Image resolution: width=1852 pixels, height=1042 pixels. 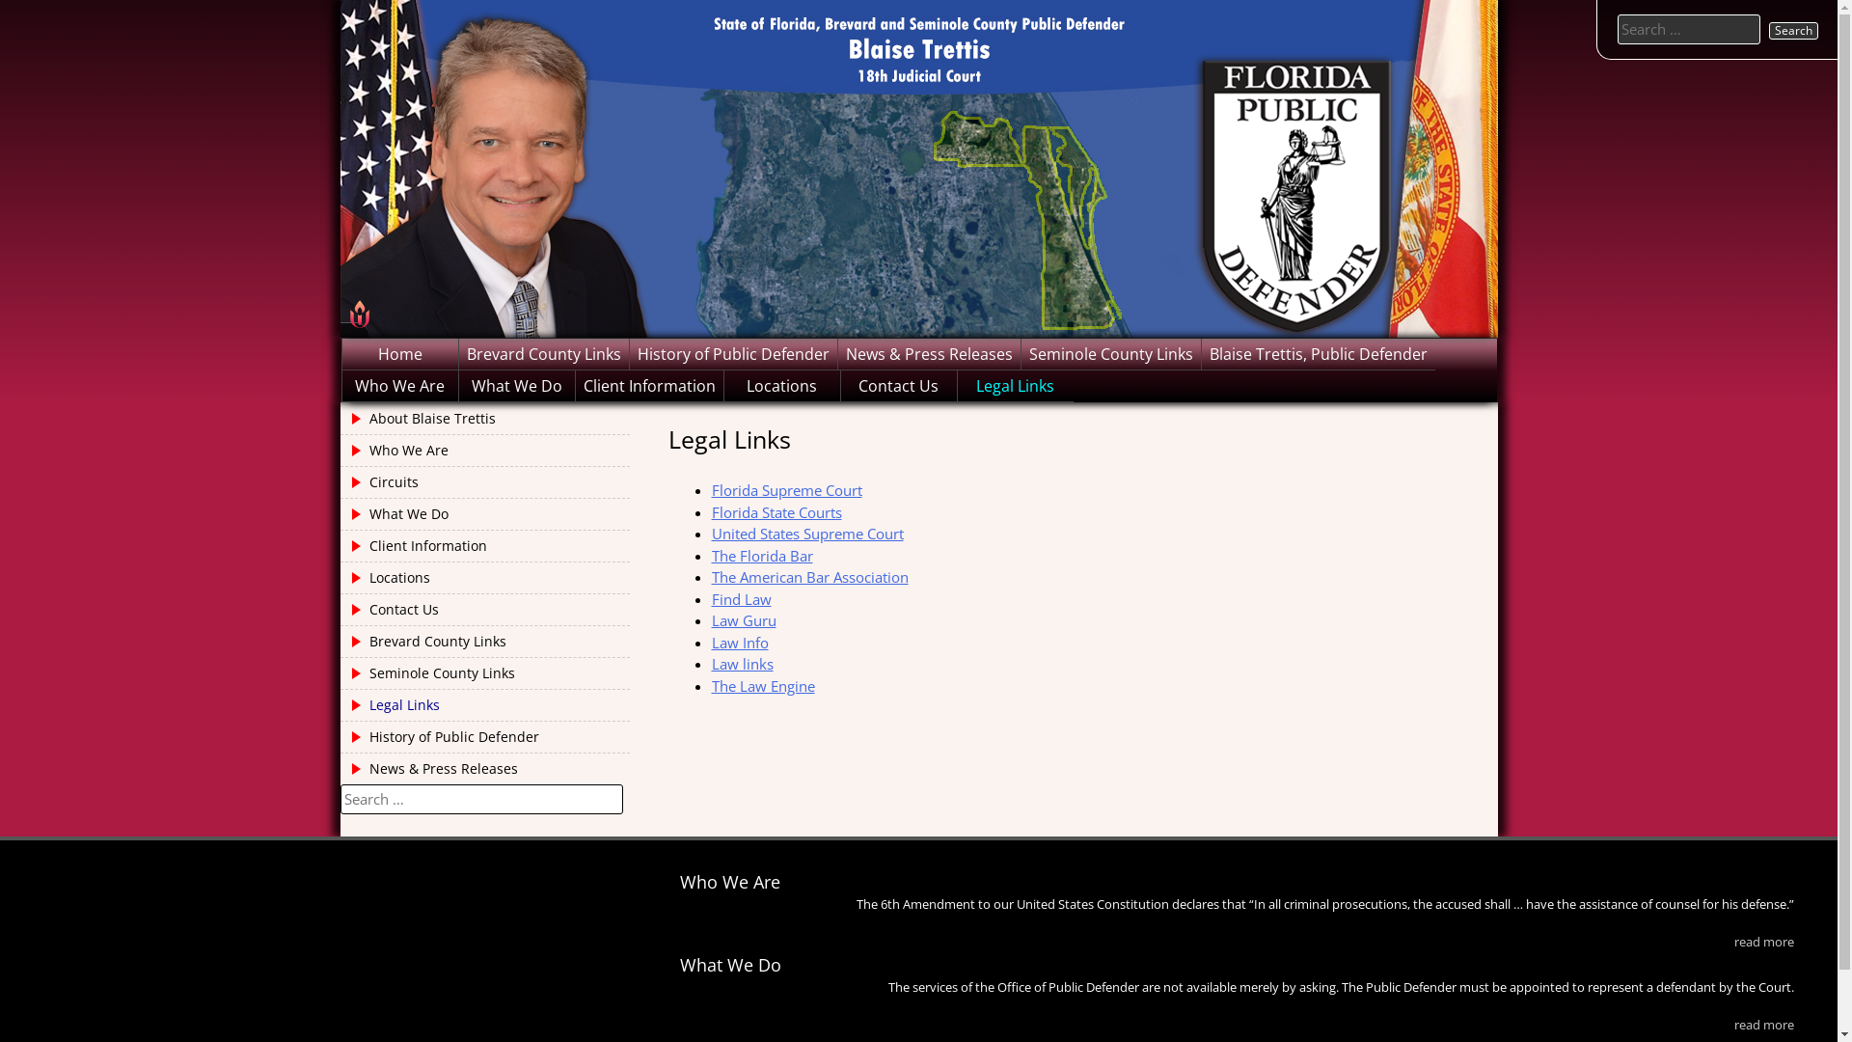 What do you see at coordinates (873, 13) in the screenshot?
I see `Search` at bounding box center [873, 13].